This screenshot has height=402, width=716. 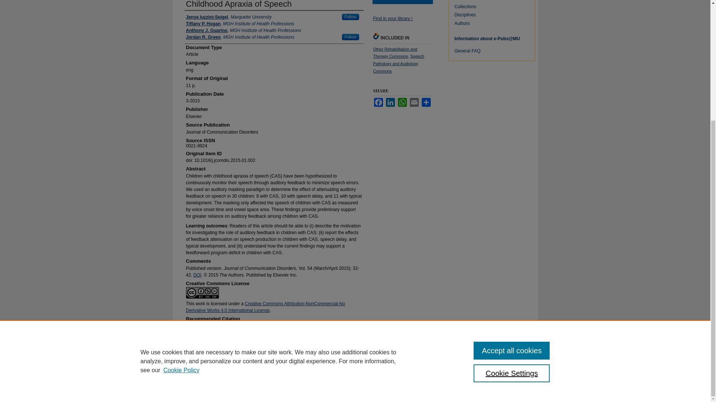 I want to click on Download, so click(x=402, y=2).